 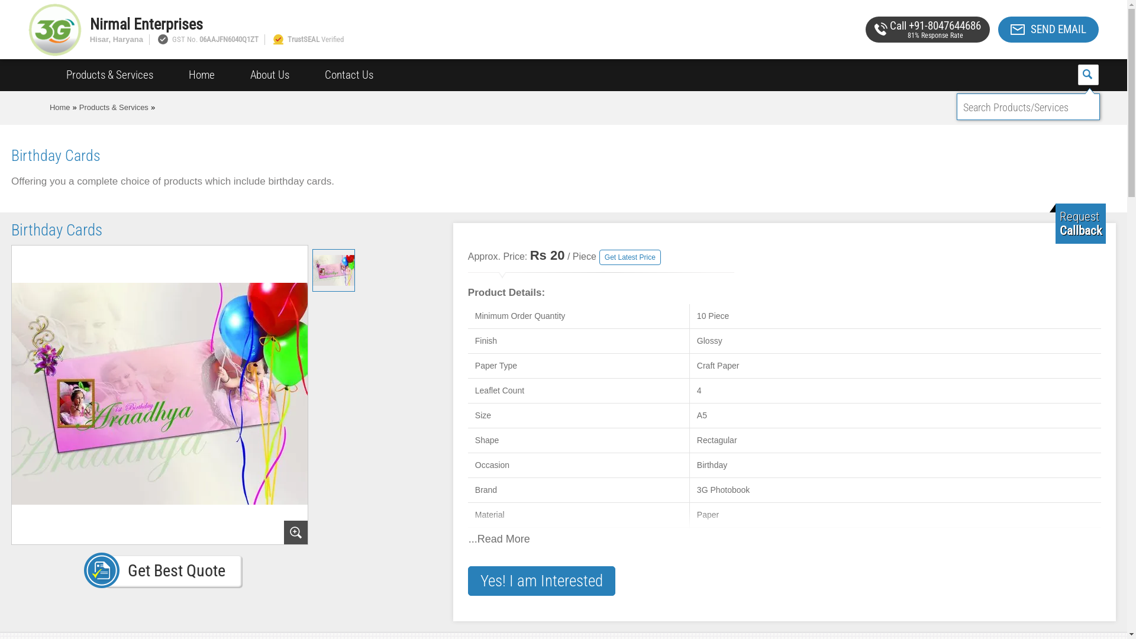 What do you see at coordinates (1080, 224) in the screenshot?
I see `Request
Callback` at bounding box center [1080, 224].